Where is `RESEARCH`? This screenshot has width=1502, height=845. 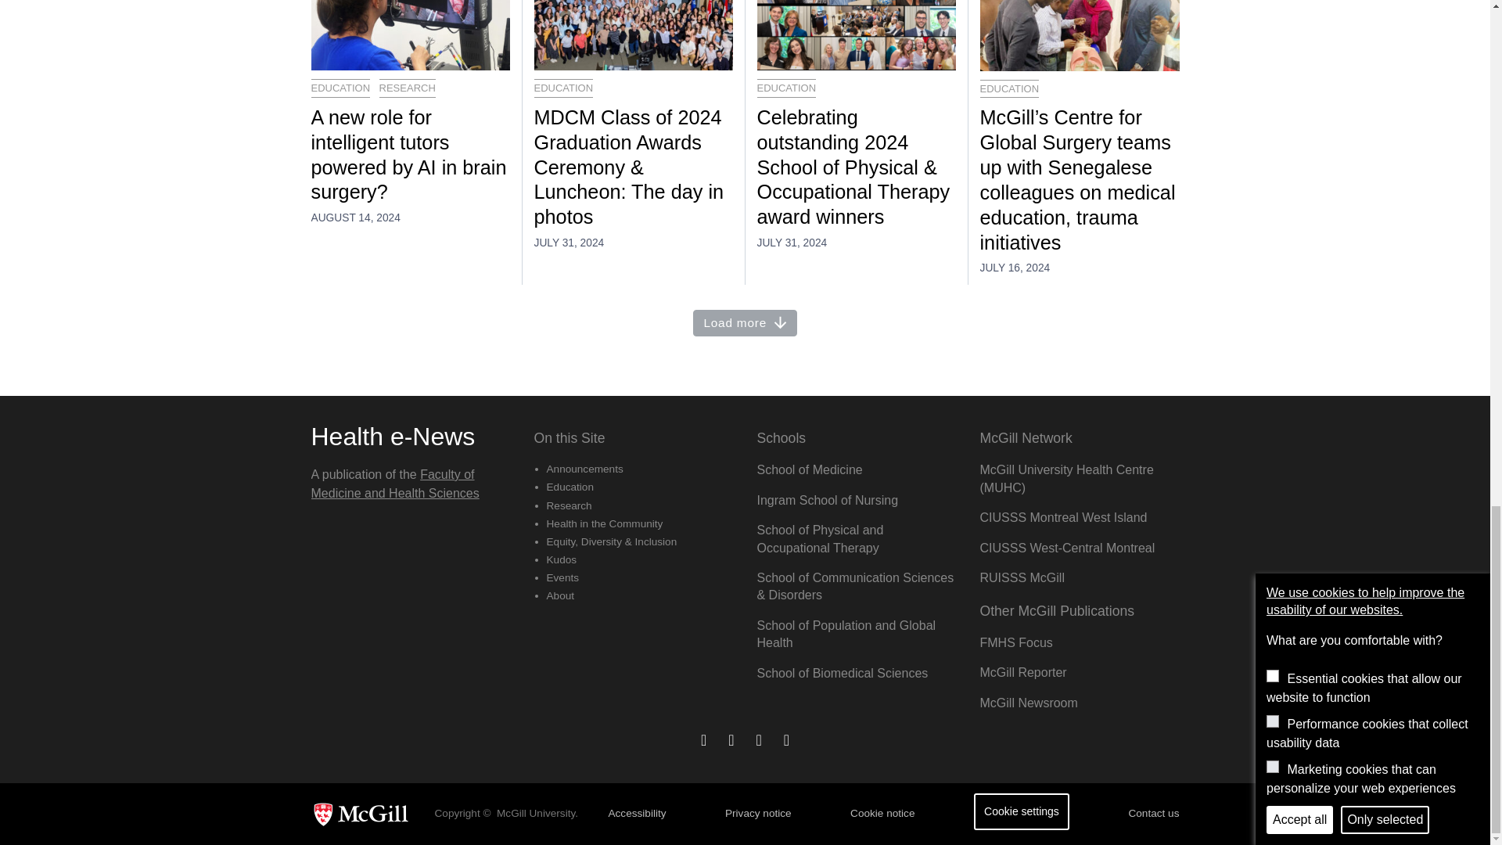 RESEARCH is located at coordinates (407, 88).